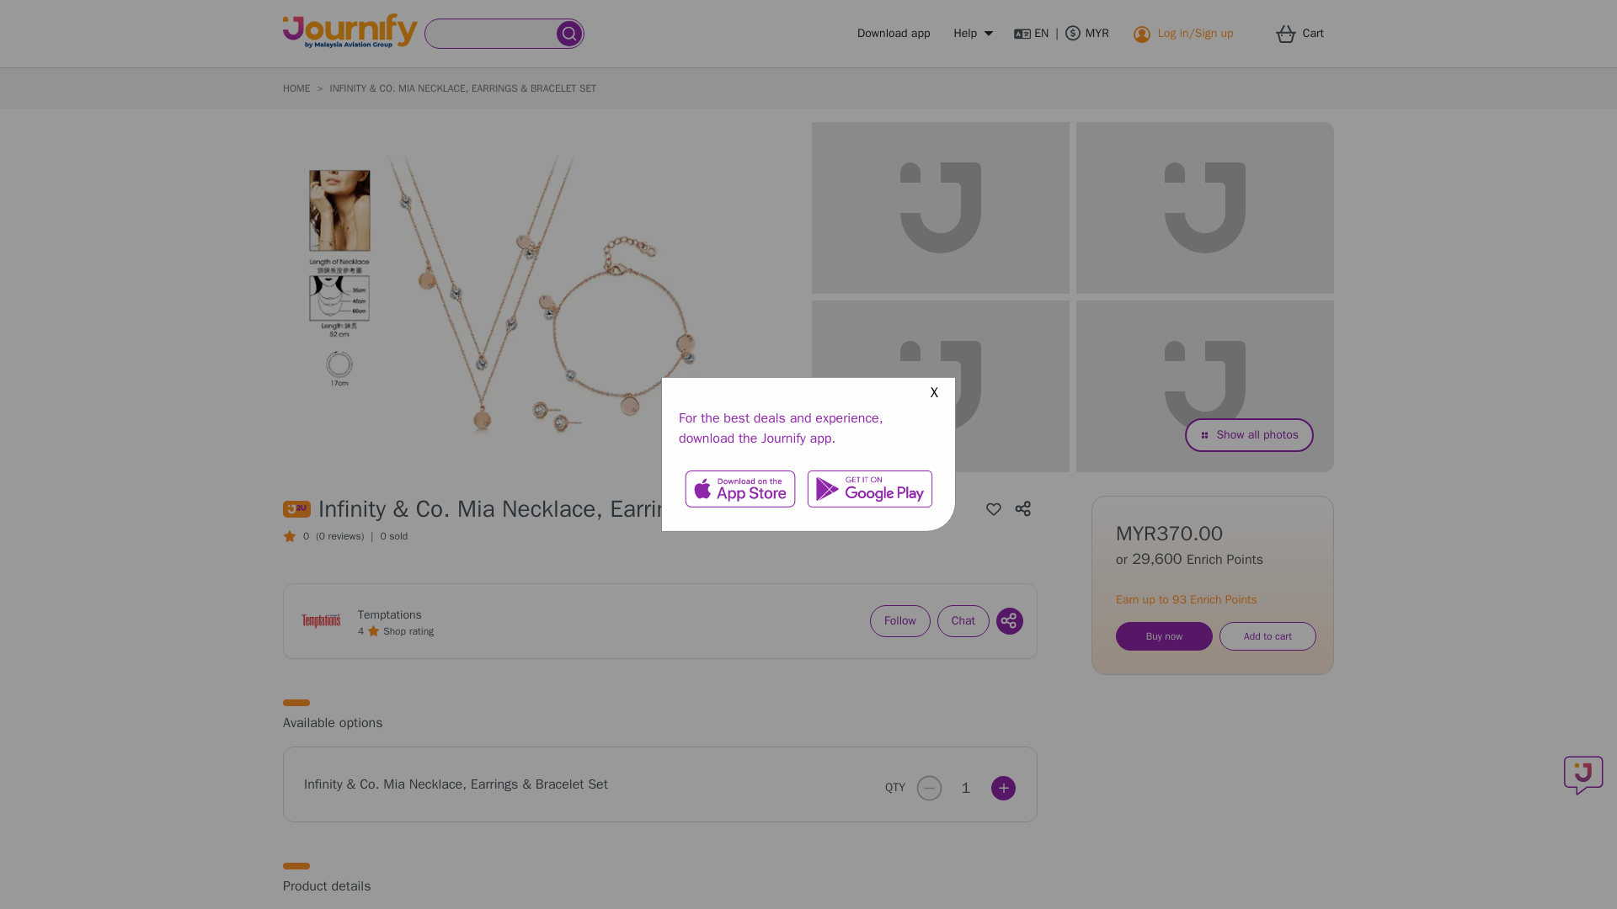  I want to click on MYR, so click(1087, 34).